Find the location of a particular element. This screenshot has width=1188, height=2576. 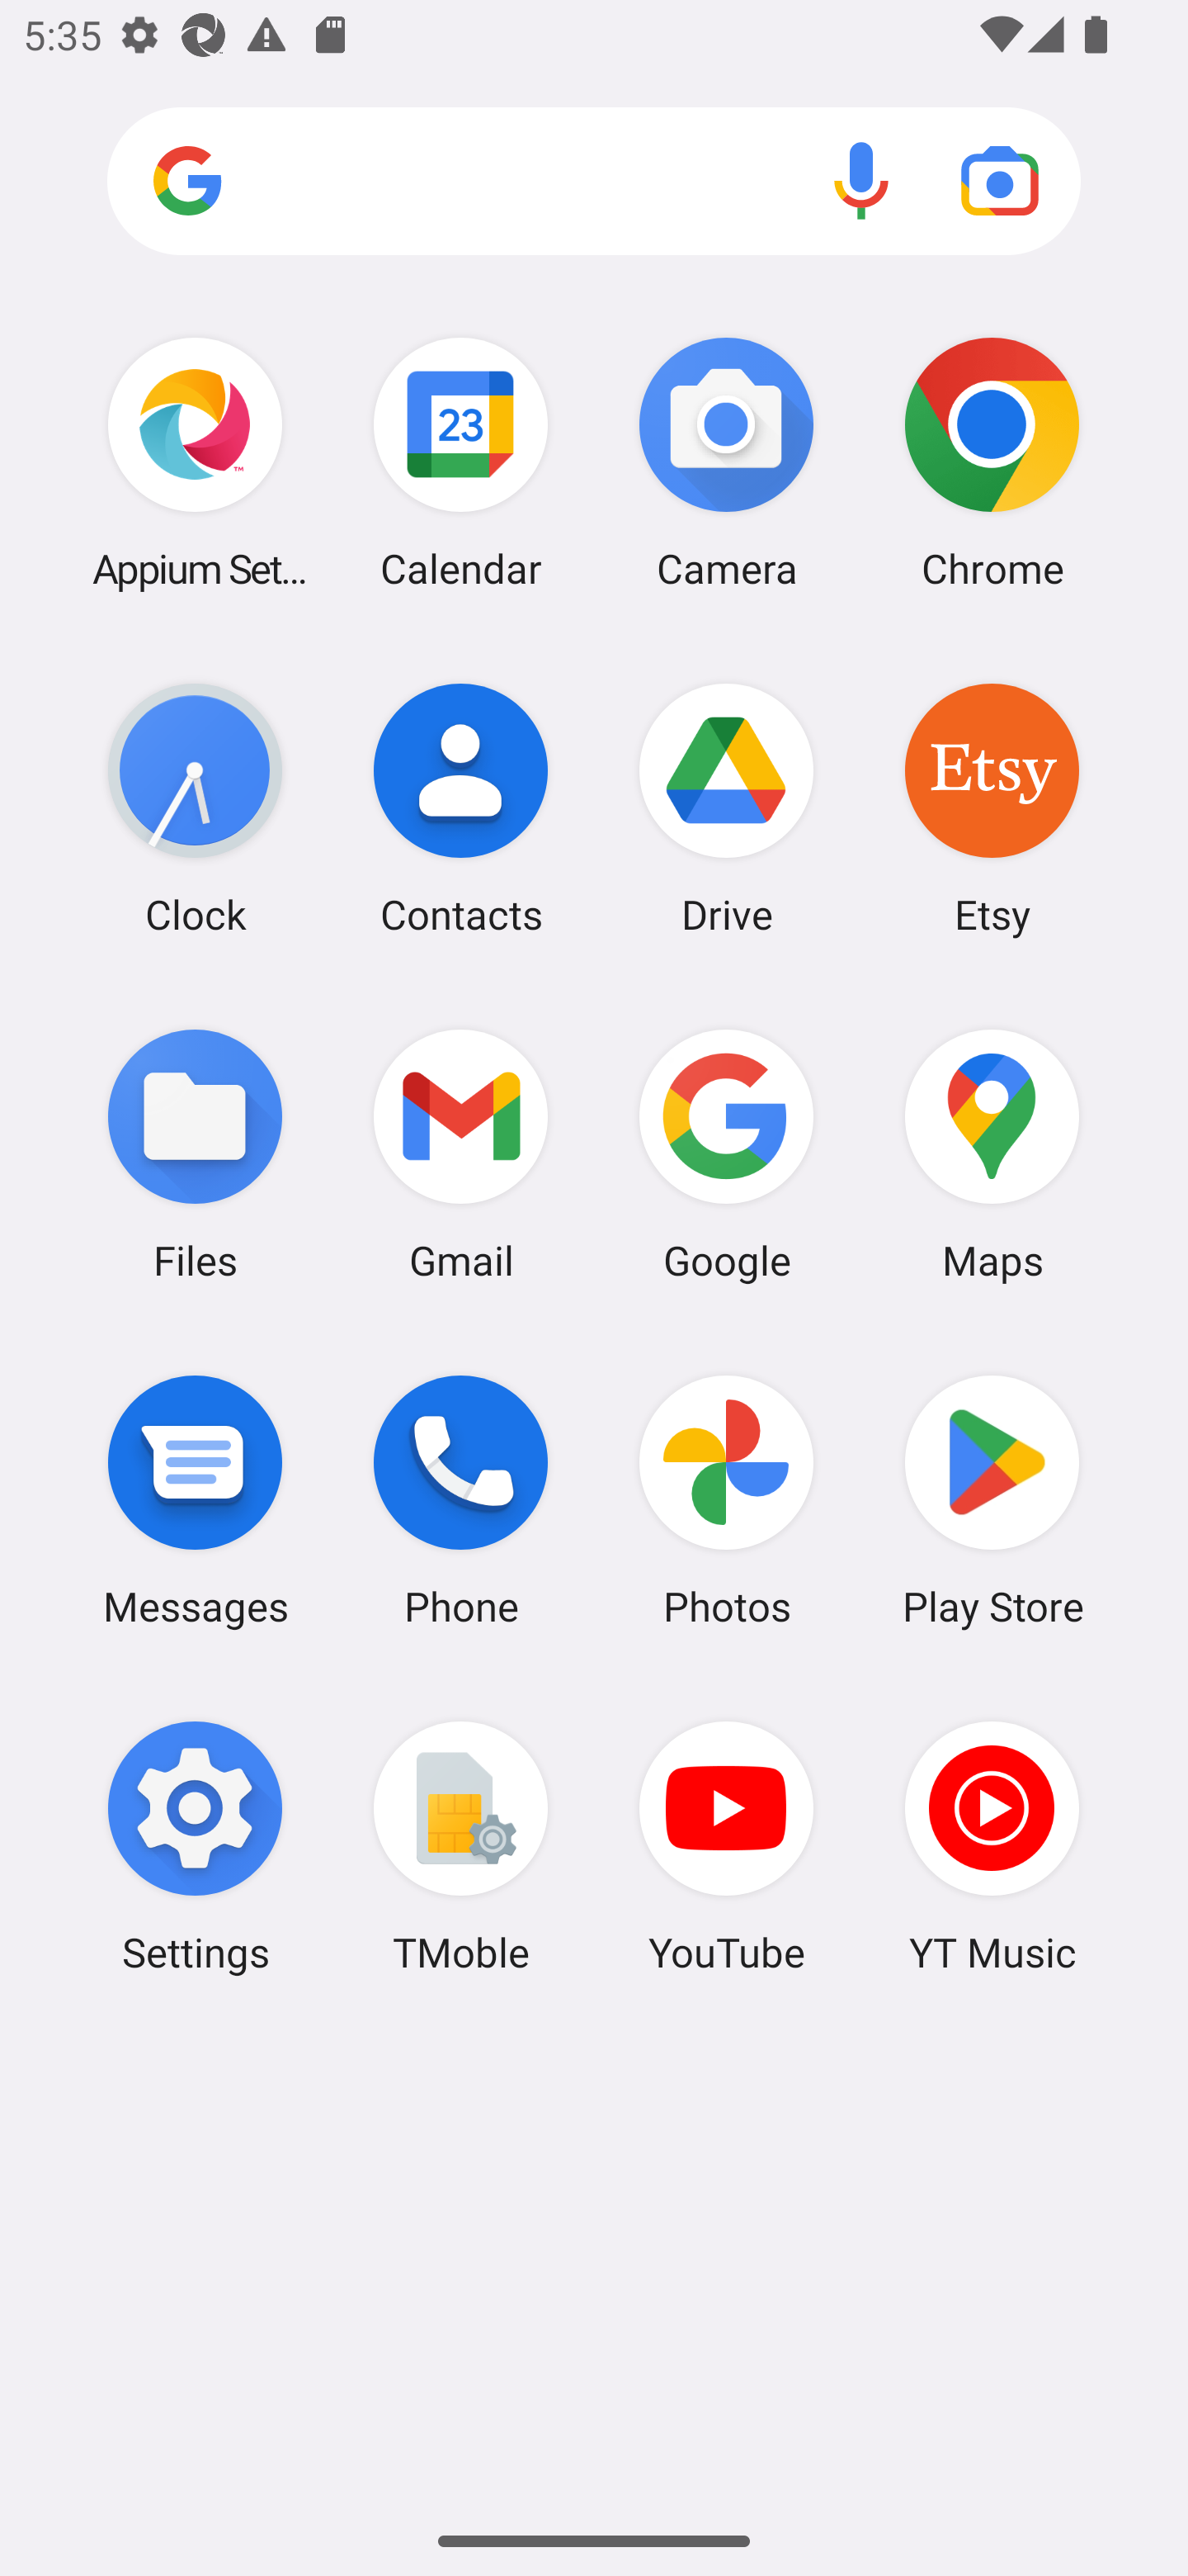

Settings is located at coordinates (195, 1847).